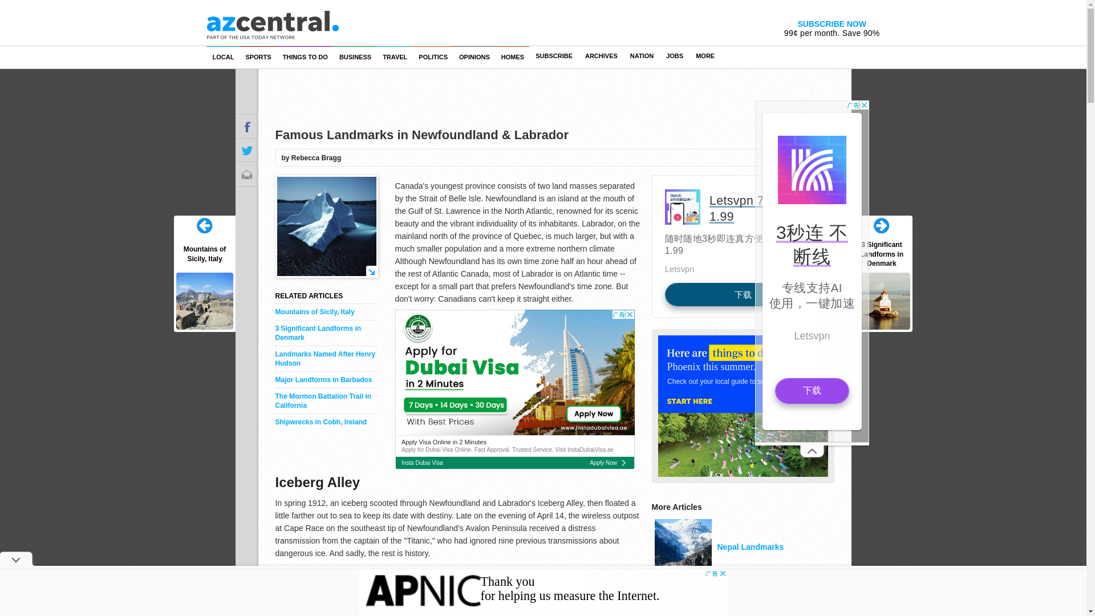  I want to click on SUBSCRIBE, so click(554, 55).